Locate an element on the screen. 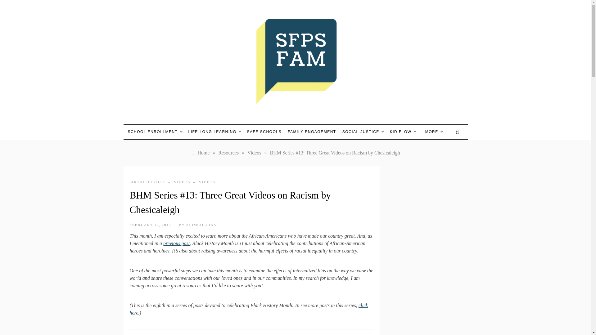 Image resolution: width=596 pixels, height=335 pixels. Home is located at coordinates (201, 153).